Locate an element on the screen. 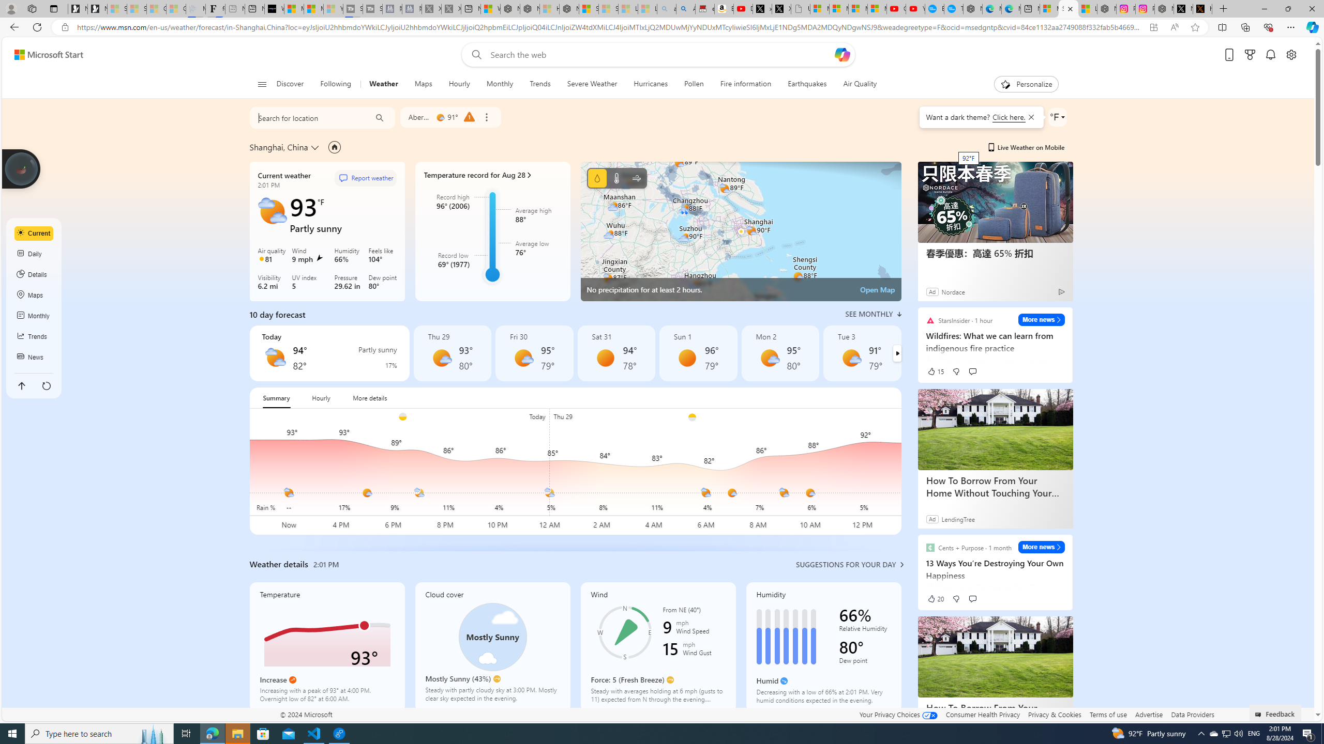  Humidity is located at coordinates (823, 647).